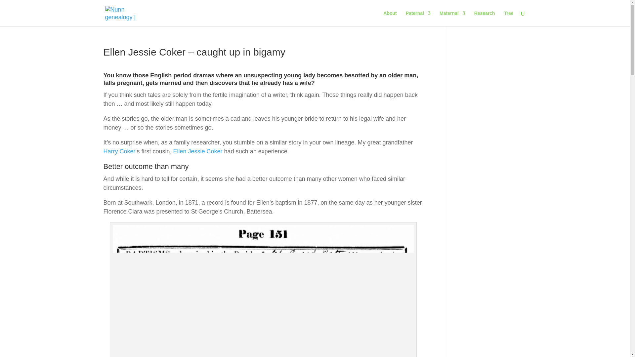 The height and width of the screenshot is (357, 635). Describe the element at coordinates (119, 151) in the screenshot. I see `Harry Coker` at that location.